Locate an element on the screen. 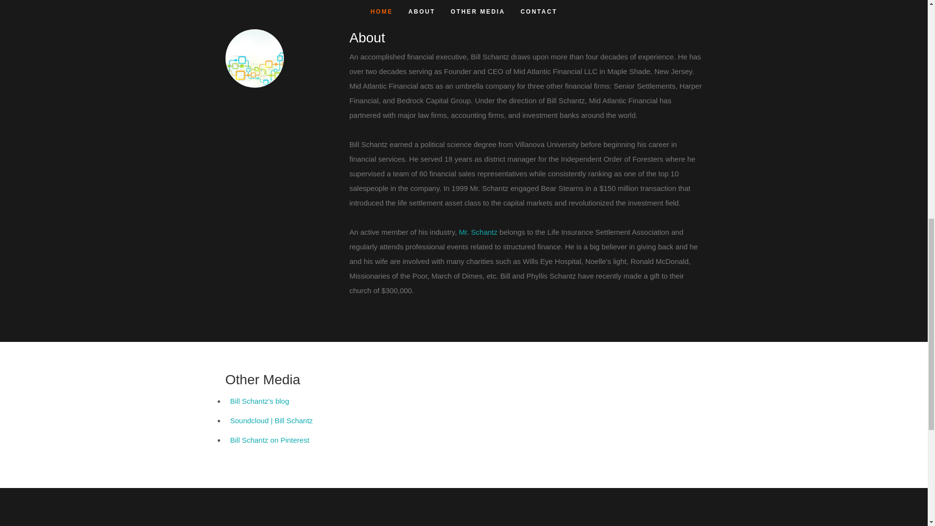  Mr. Schantz is located at coordinates (478, 232).